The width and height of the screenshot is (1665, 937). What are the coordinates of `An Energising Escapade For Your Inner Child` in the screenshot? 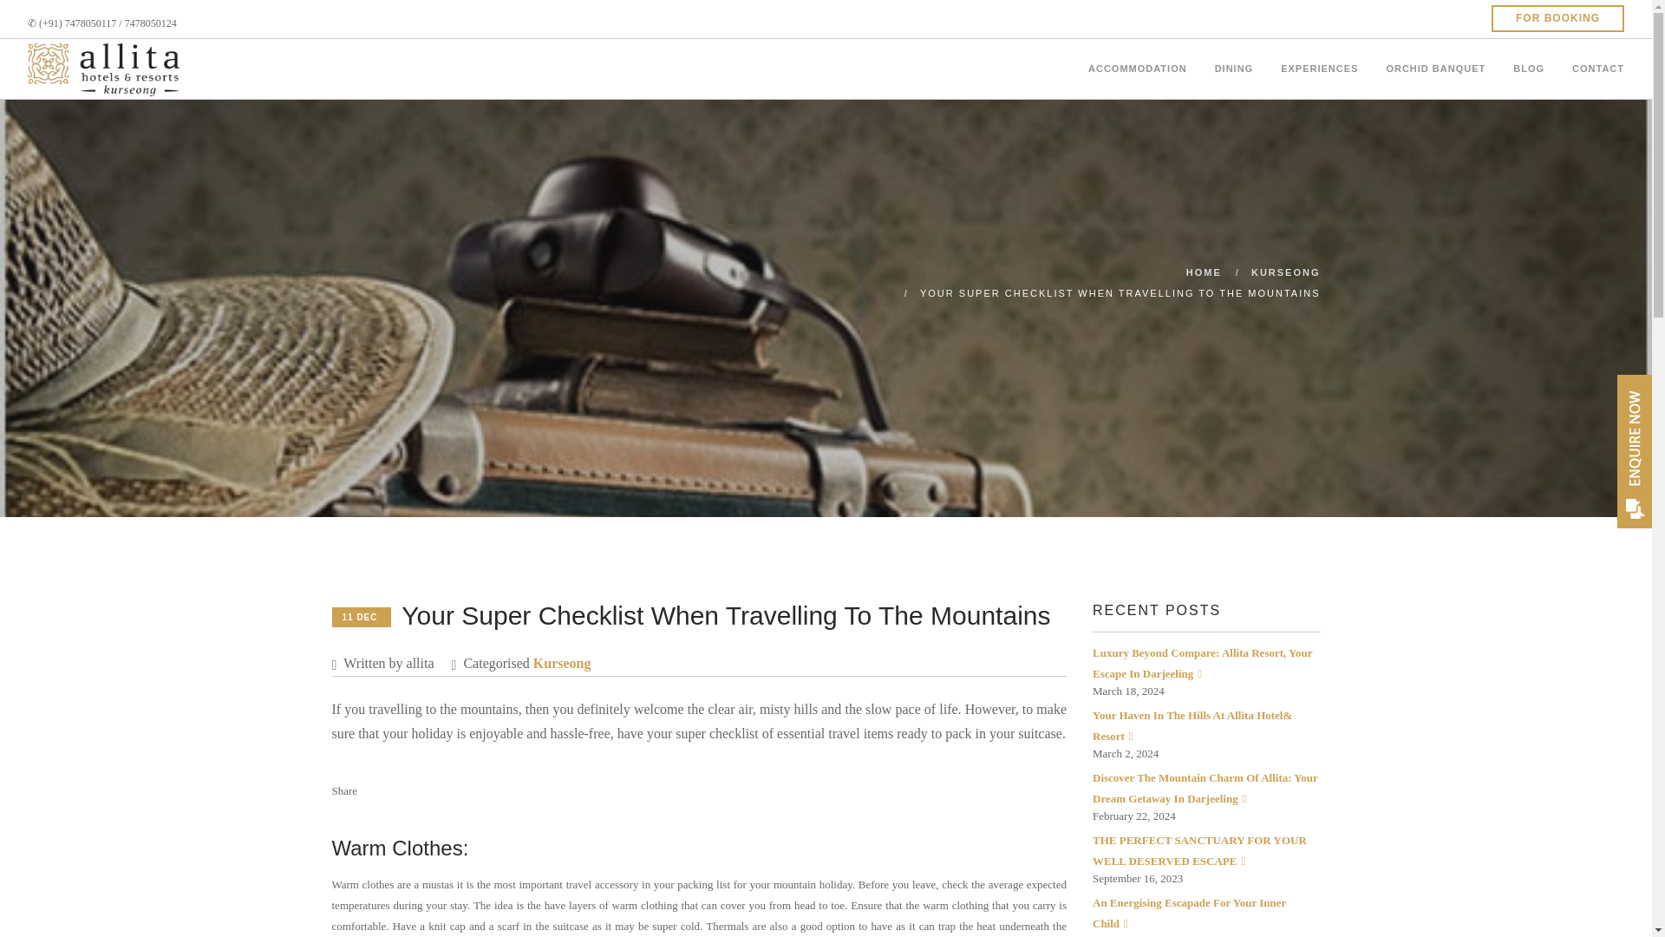 It's located at (1188, 913).